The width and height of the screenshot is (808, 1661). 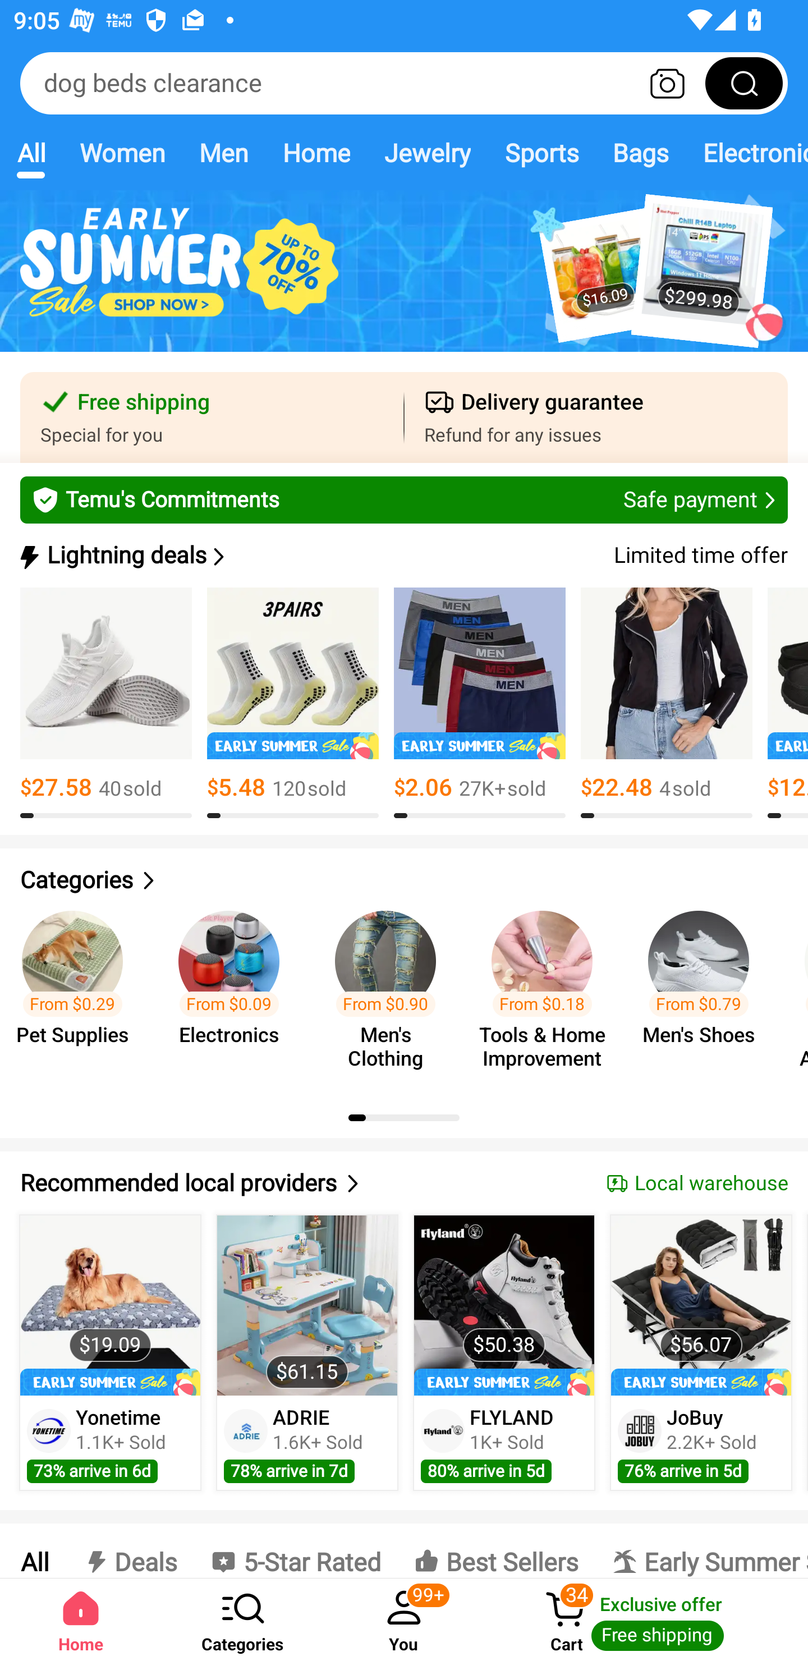 What do you see at coordinates (701, 1352) in the screenshot?
I see `$56.07 JoBuy 2.2K+ Sold 76% arrive in 5d` at bounding box center [701, 1352].